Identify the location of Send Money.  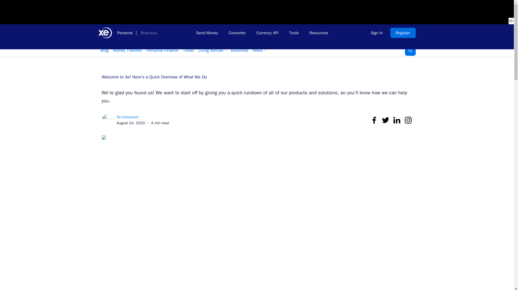
(207, 33).